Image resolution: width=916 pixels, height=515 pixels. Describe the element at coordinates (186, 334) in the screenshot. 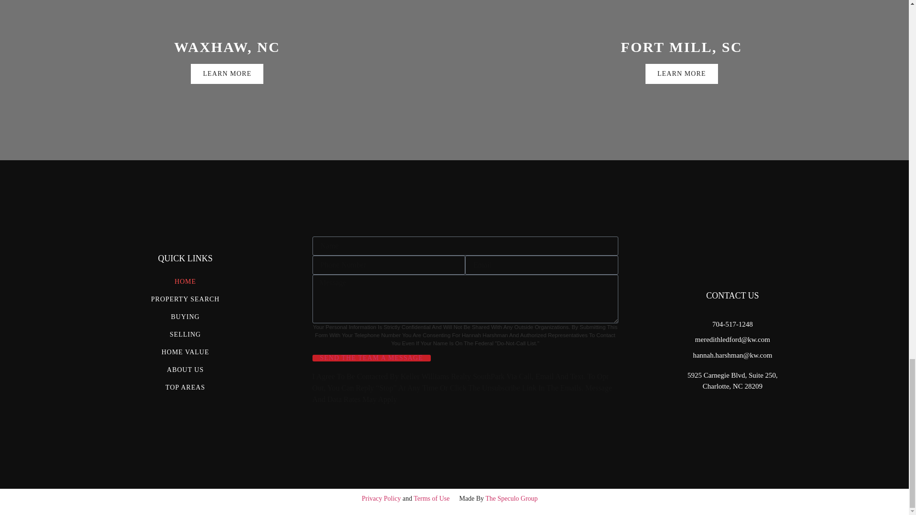

I see `SELLING` at that location.